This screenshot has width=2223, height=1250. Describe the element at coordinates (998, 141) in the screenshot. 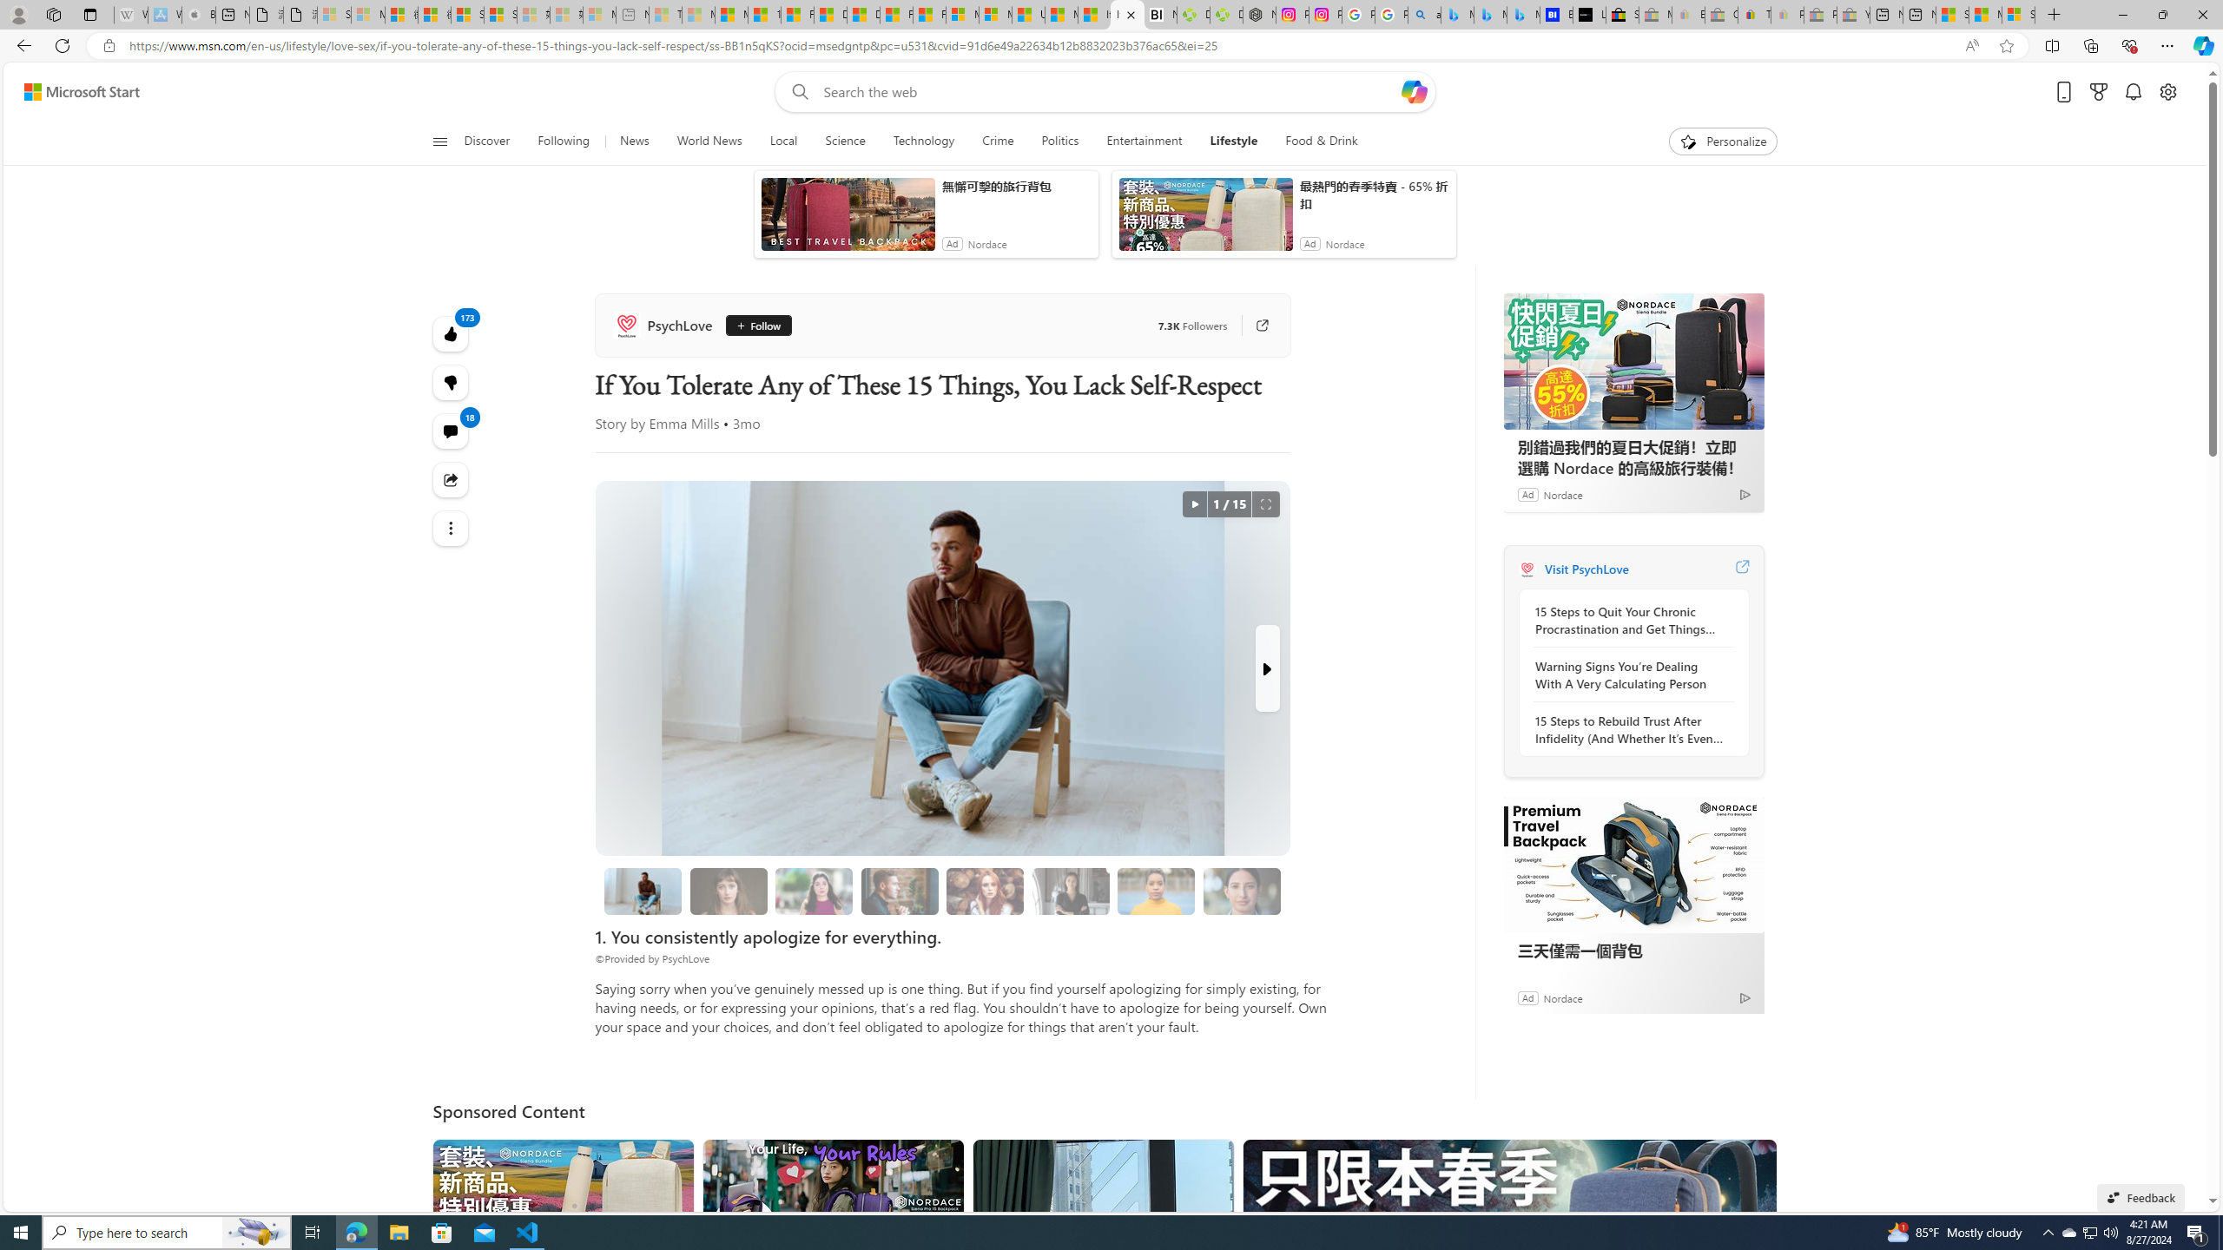

I see `Crime` at that location.